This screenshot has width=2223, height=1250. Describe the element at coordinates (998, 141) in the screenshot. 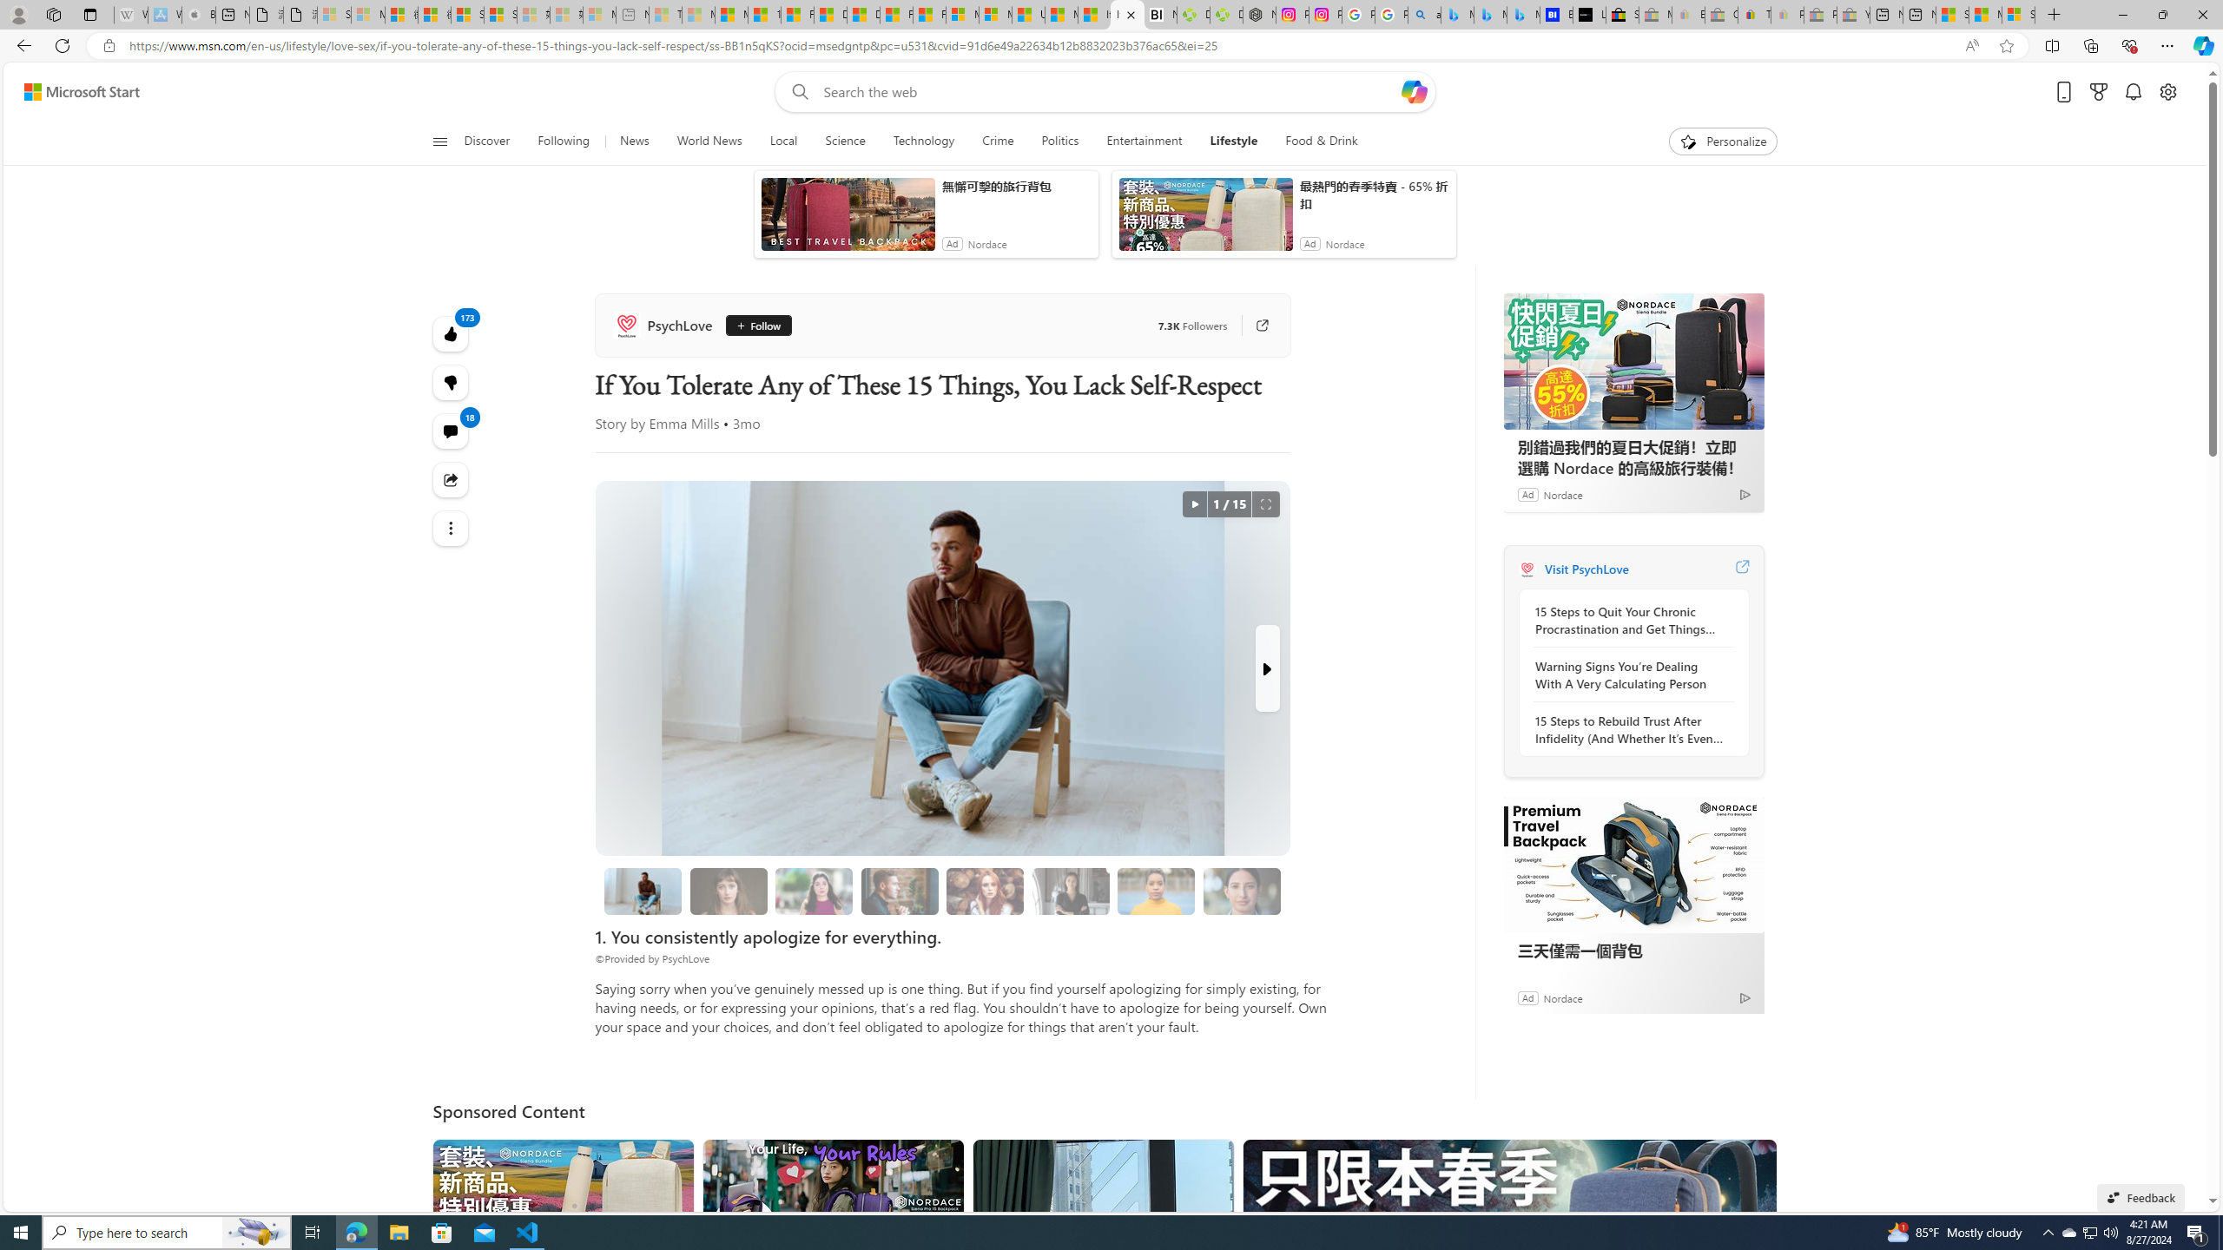

I see `Crime` at that location.